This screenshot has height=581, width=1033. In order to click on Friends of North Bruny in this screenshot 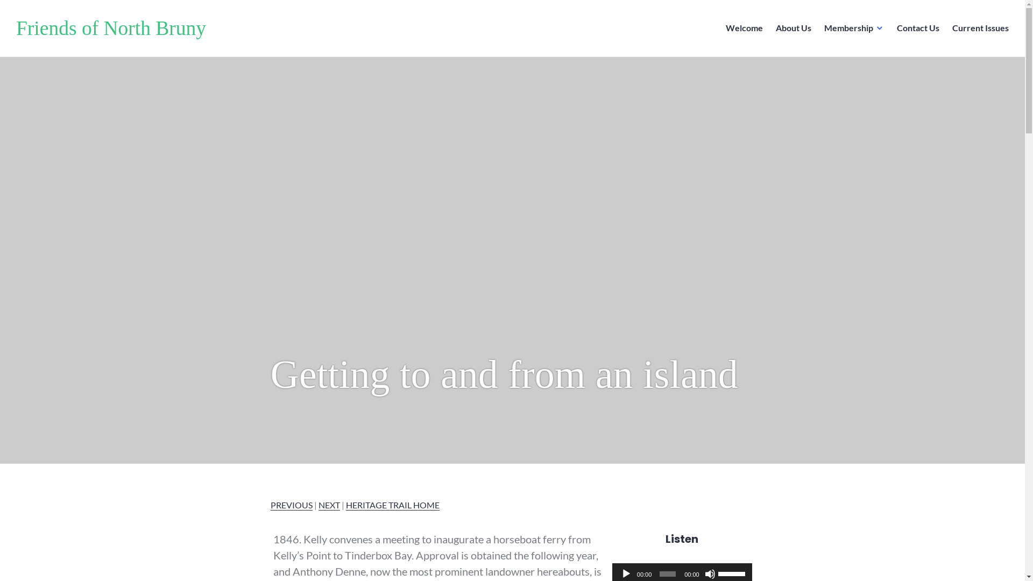, I will do `click(111, 28)`.